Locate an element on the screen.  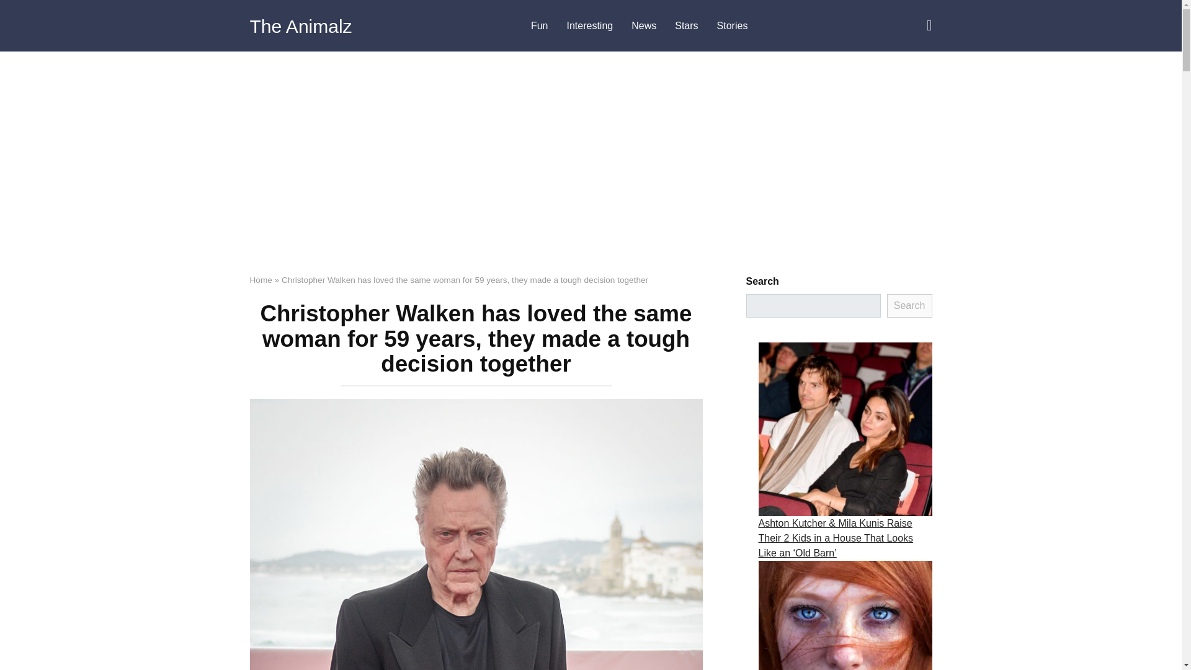
Fun is located at coordinates (539, 26).